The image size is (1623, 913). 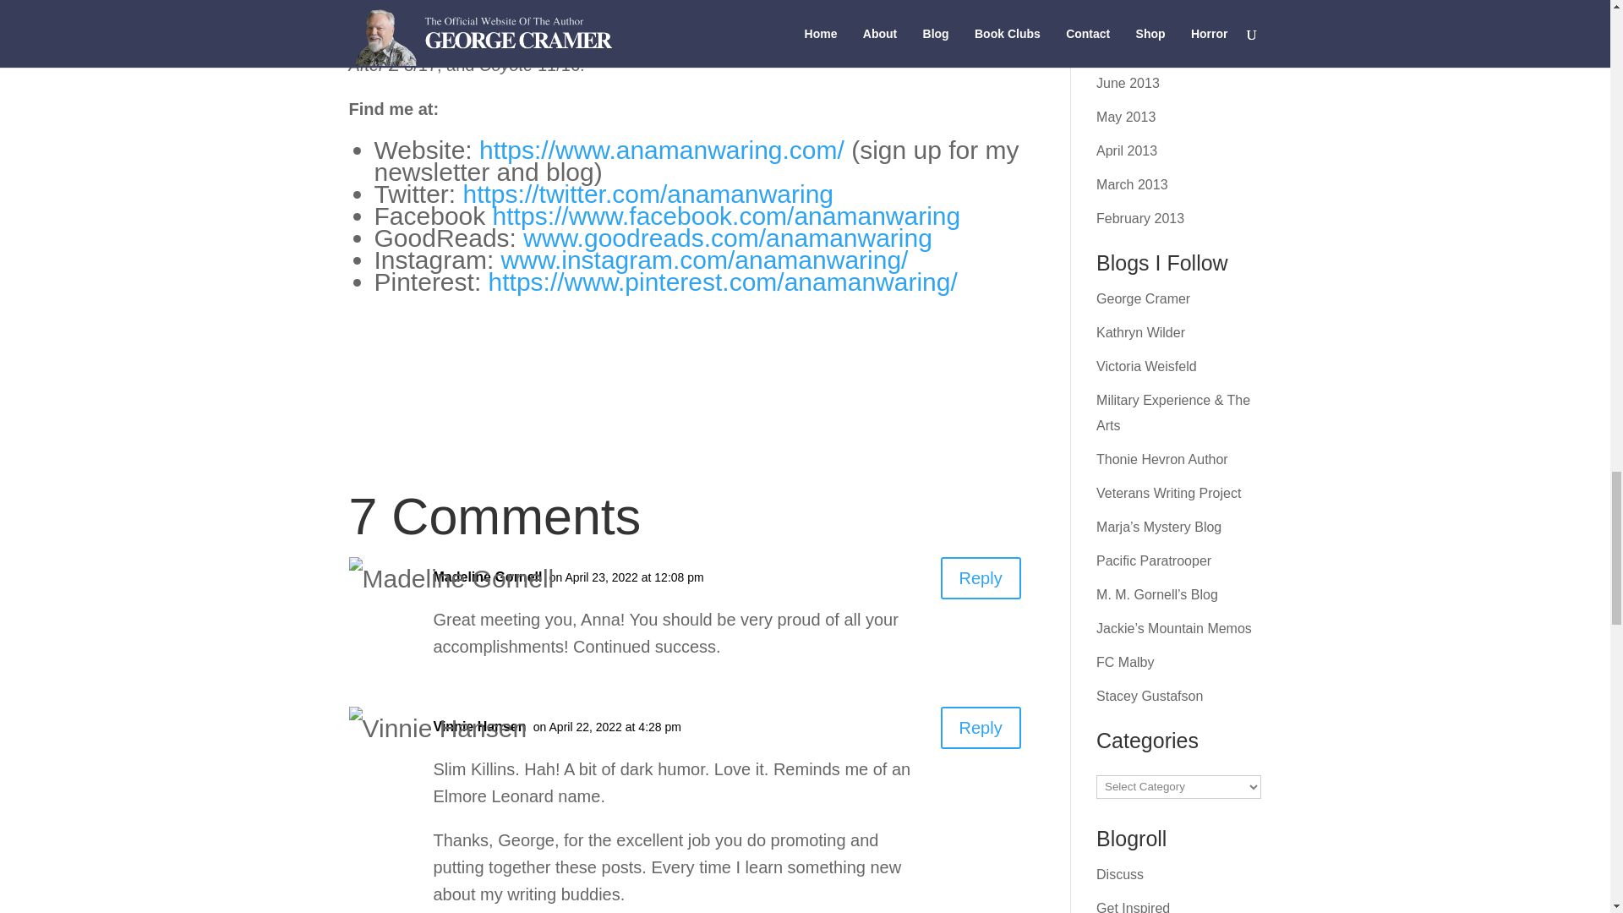 What do you see at coordinates (981, 727) in the screenshot?
I see `Reply` at bounding box center [981, 727].